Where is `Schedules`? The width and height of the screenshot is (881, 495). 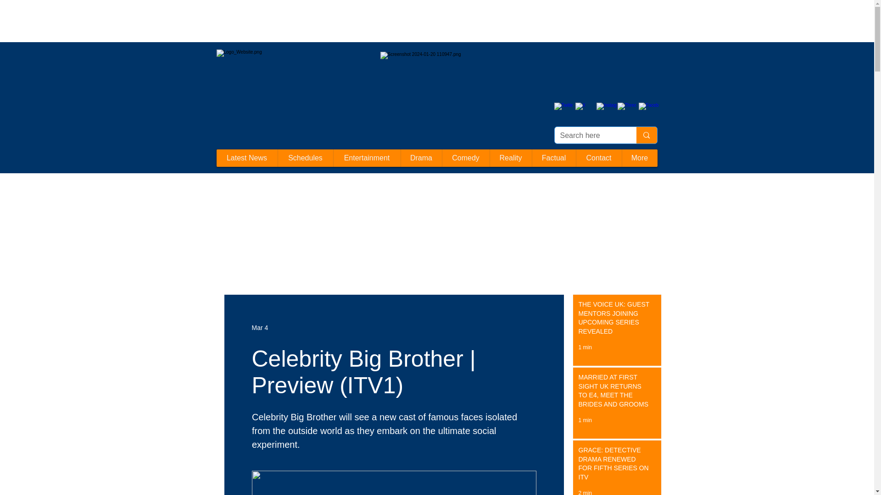 Schedules is located at coordinates (305, 158).